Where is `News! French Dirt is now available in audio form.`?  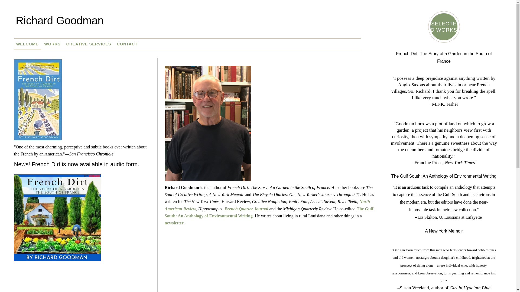
News! French Dirt is now available in audio form. is located at coordinates (76, 164).